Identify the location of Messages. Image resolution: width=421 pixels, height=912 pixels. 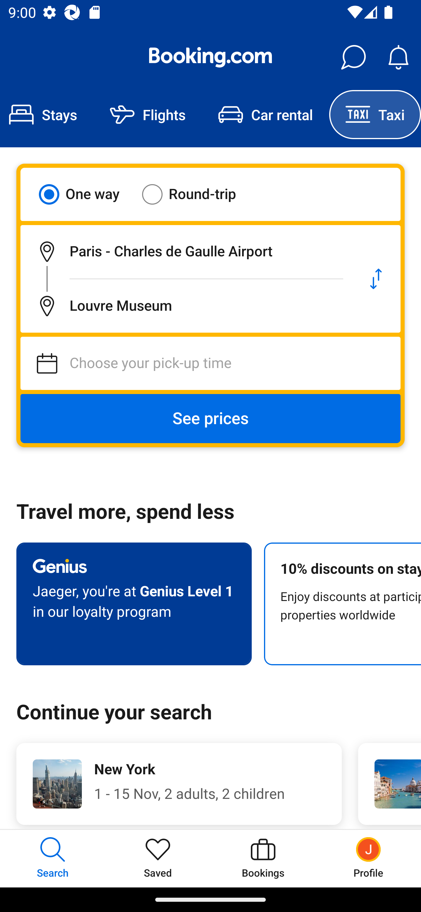
(353, 57).